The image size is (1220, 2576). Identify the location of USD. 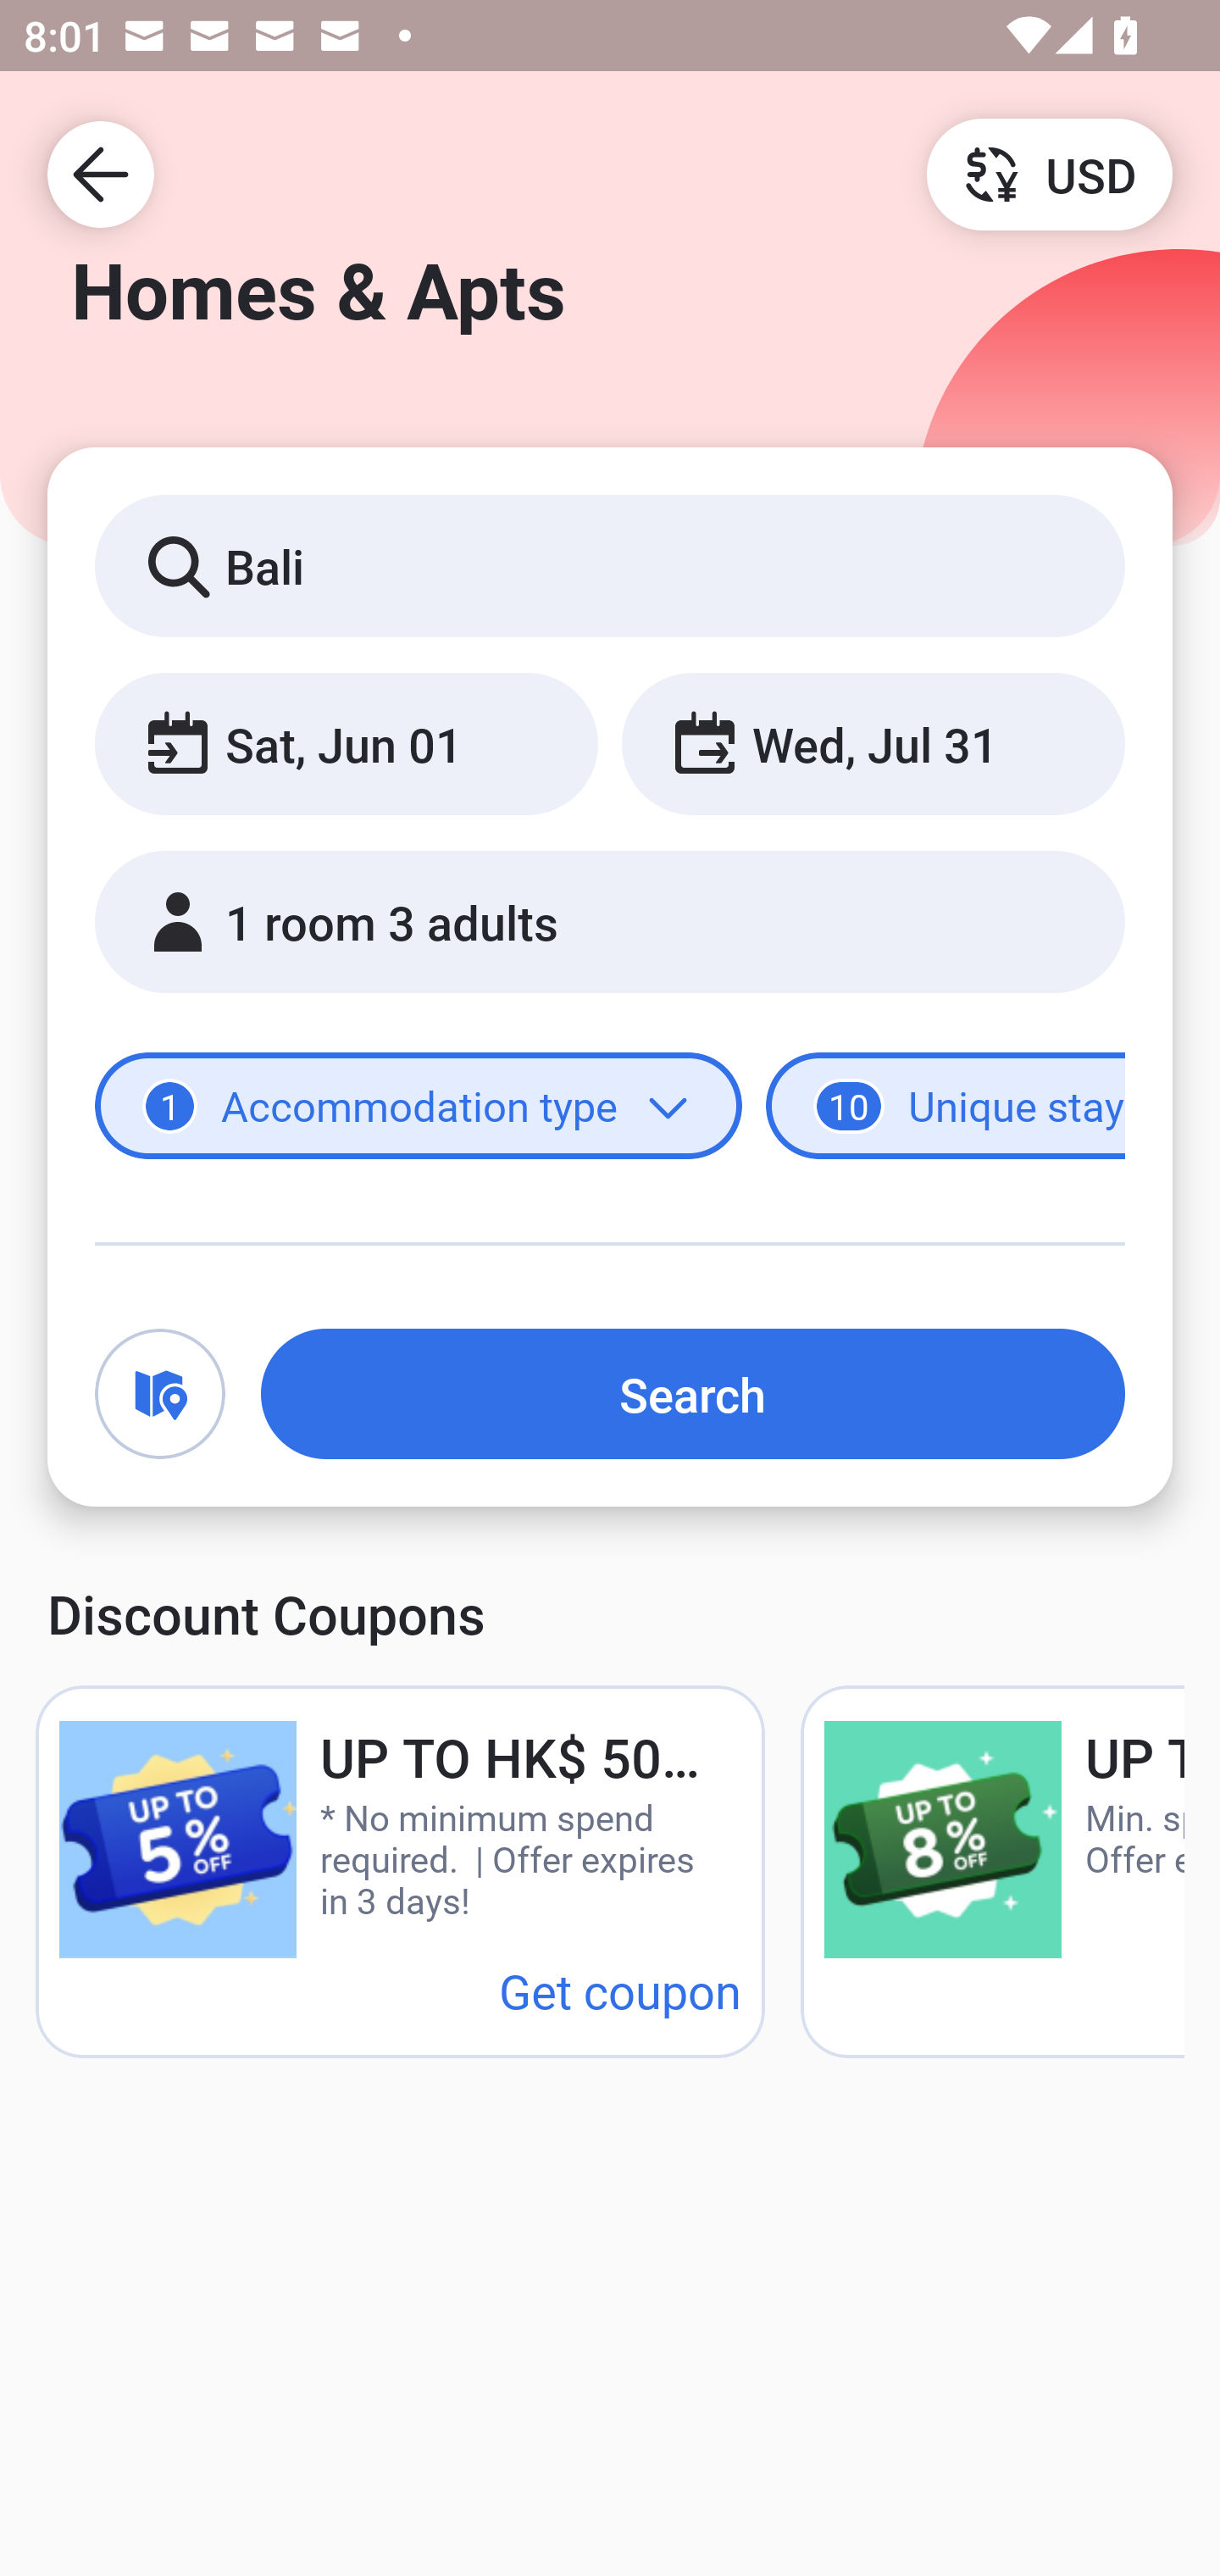
(1049, 173).